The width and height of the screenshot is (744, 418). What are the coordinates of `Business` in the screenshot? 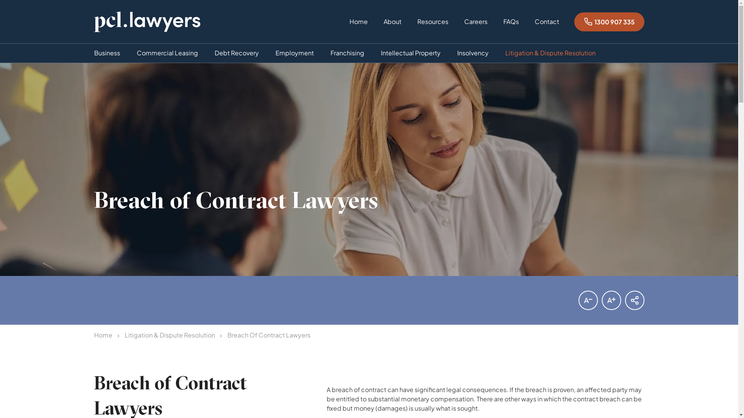 It's located at (107, 53).